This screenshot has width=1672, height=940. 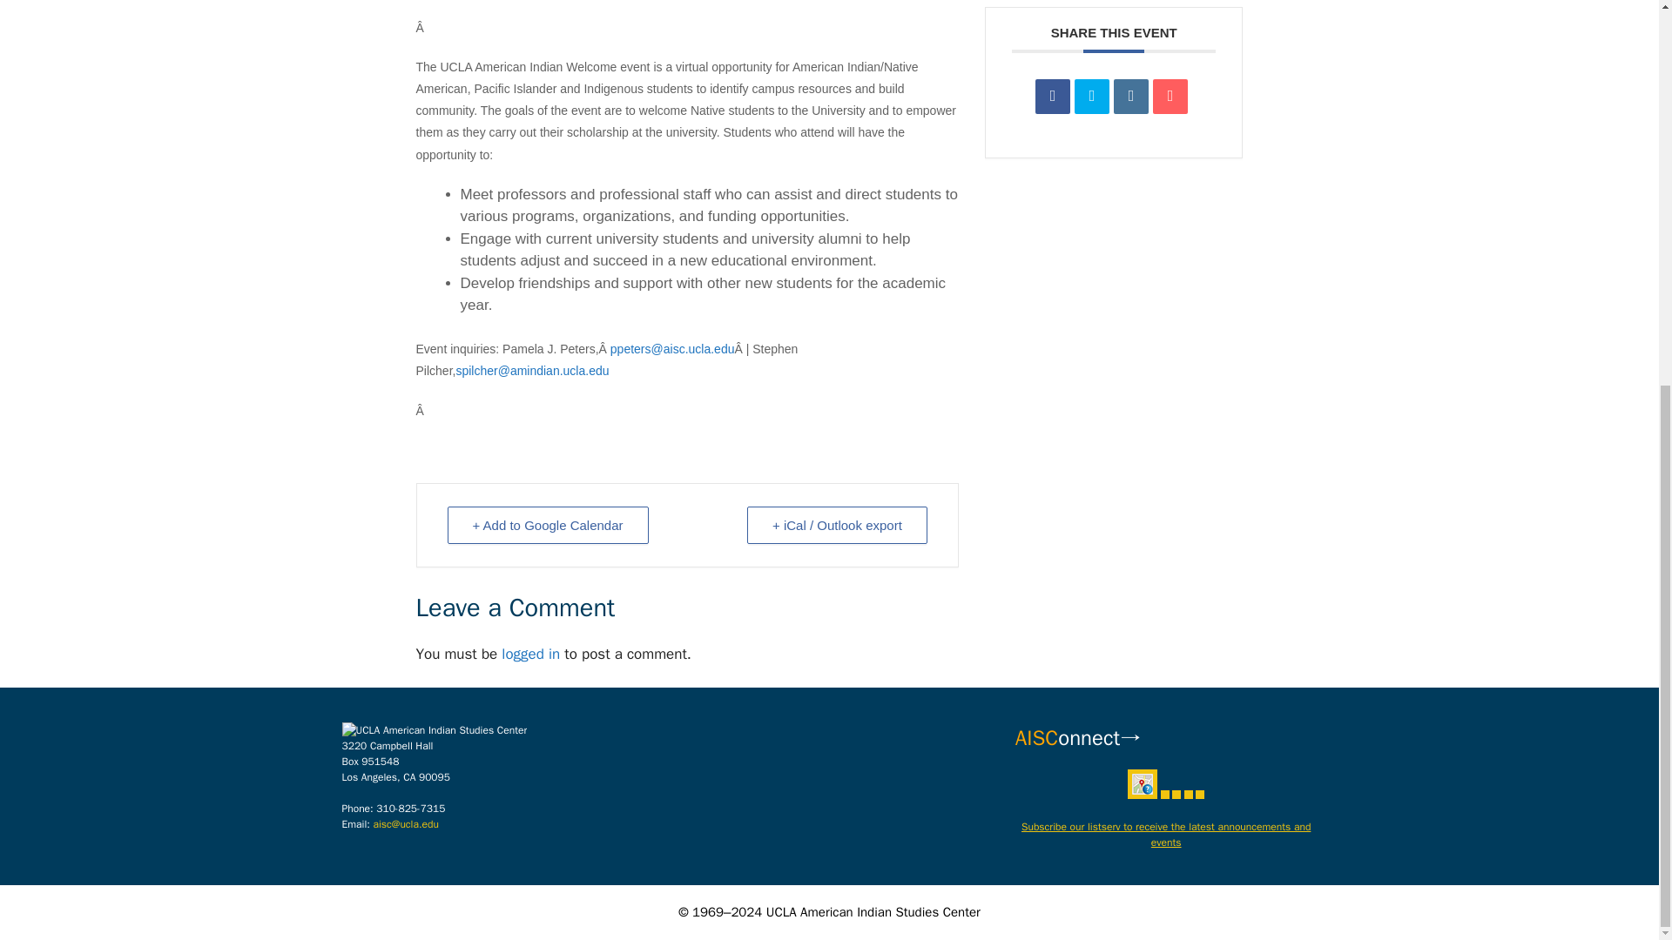 What do you see at coordinates (1176, 795) in the screenshot?
I see `Follow Us on Twitter` at bounding box center [1176, 795].